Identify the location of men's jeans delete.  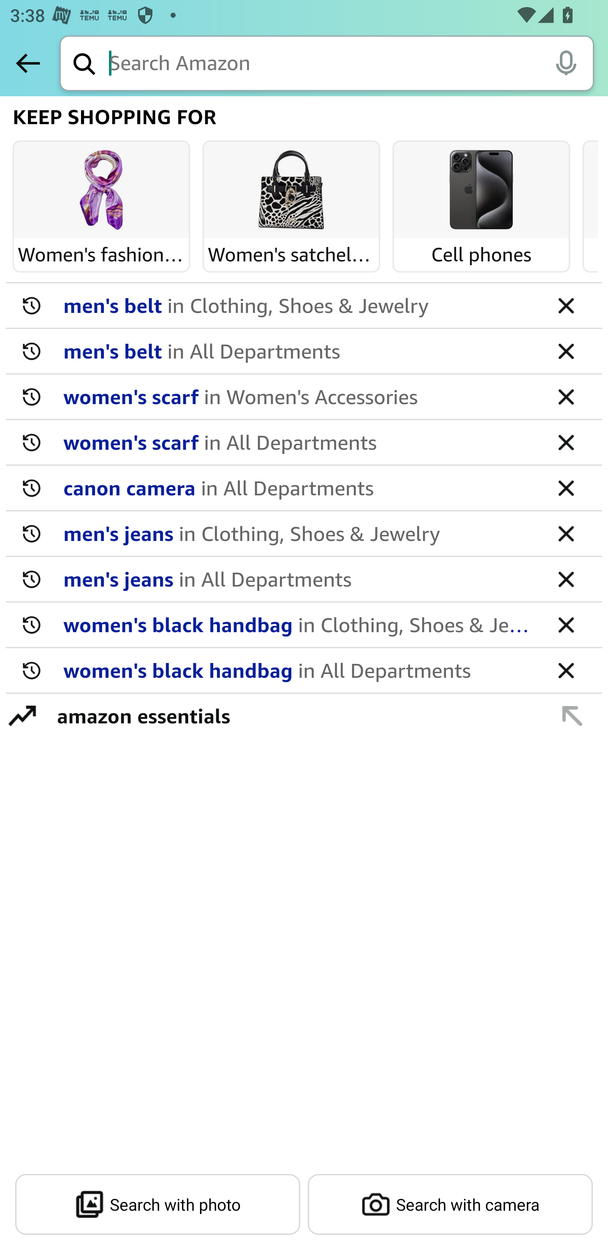
(304, 579).